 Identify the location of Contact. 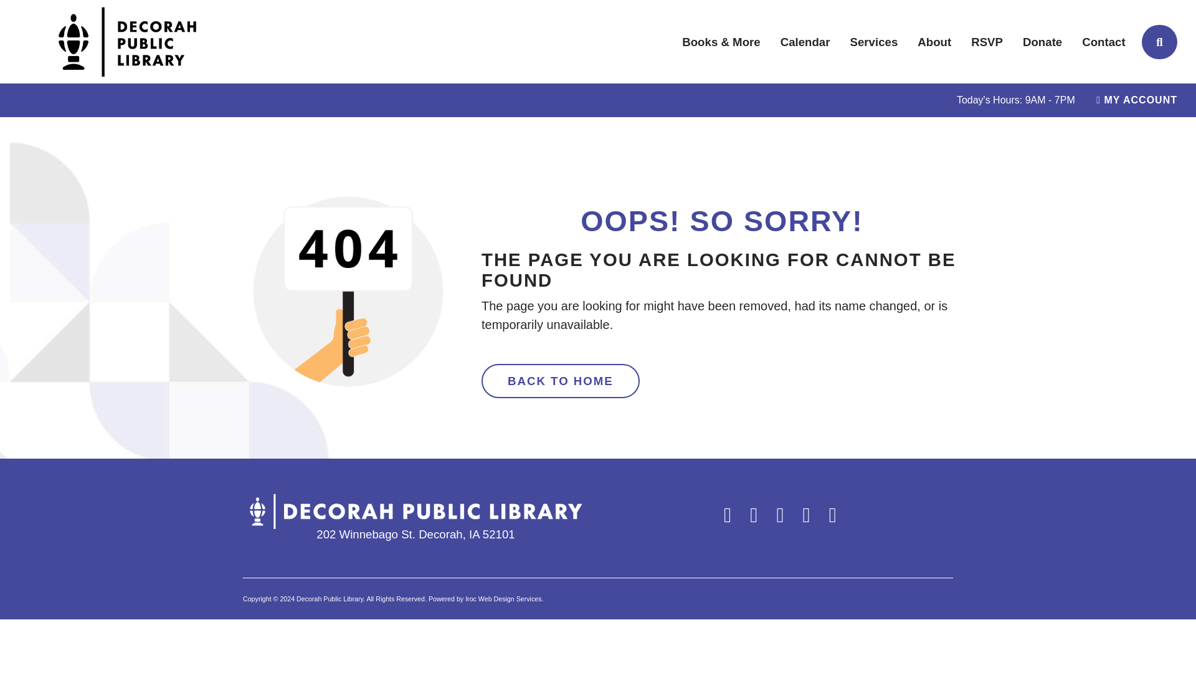
(1103, 42).